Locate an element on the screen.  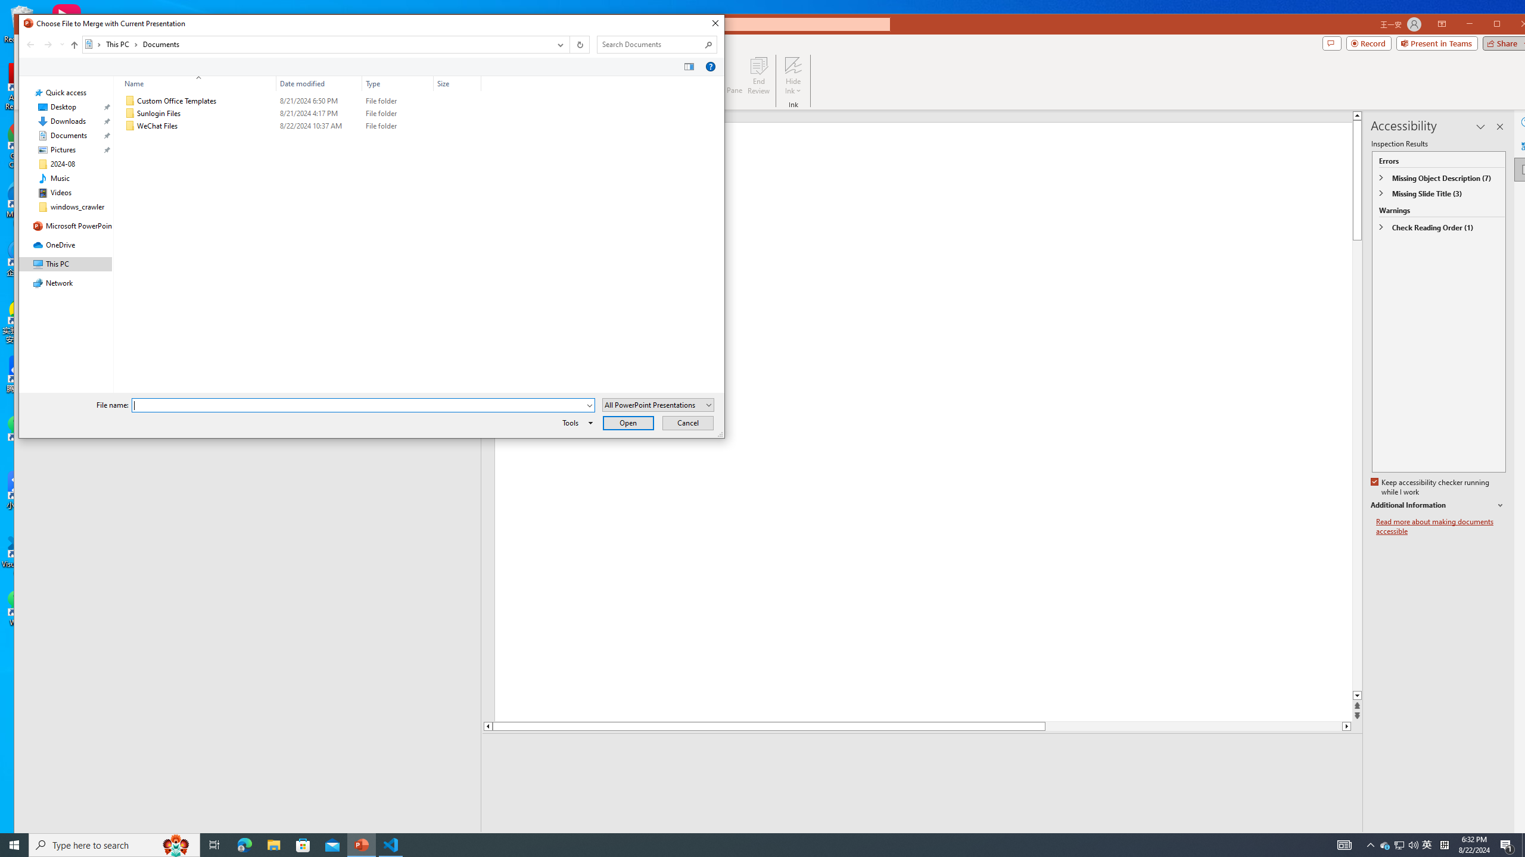
Show desktop is located at coordinates (1523, 845).